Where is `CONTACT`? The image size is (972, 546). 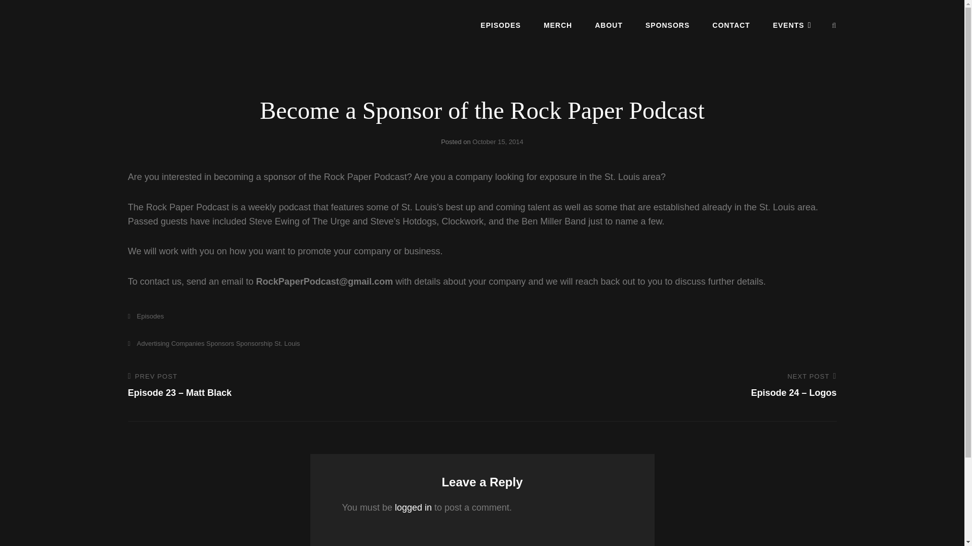
CONTACT is located at coordinates (731, 25).